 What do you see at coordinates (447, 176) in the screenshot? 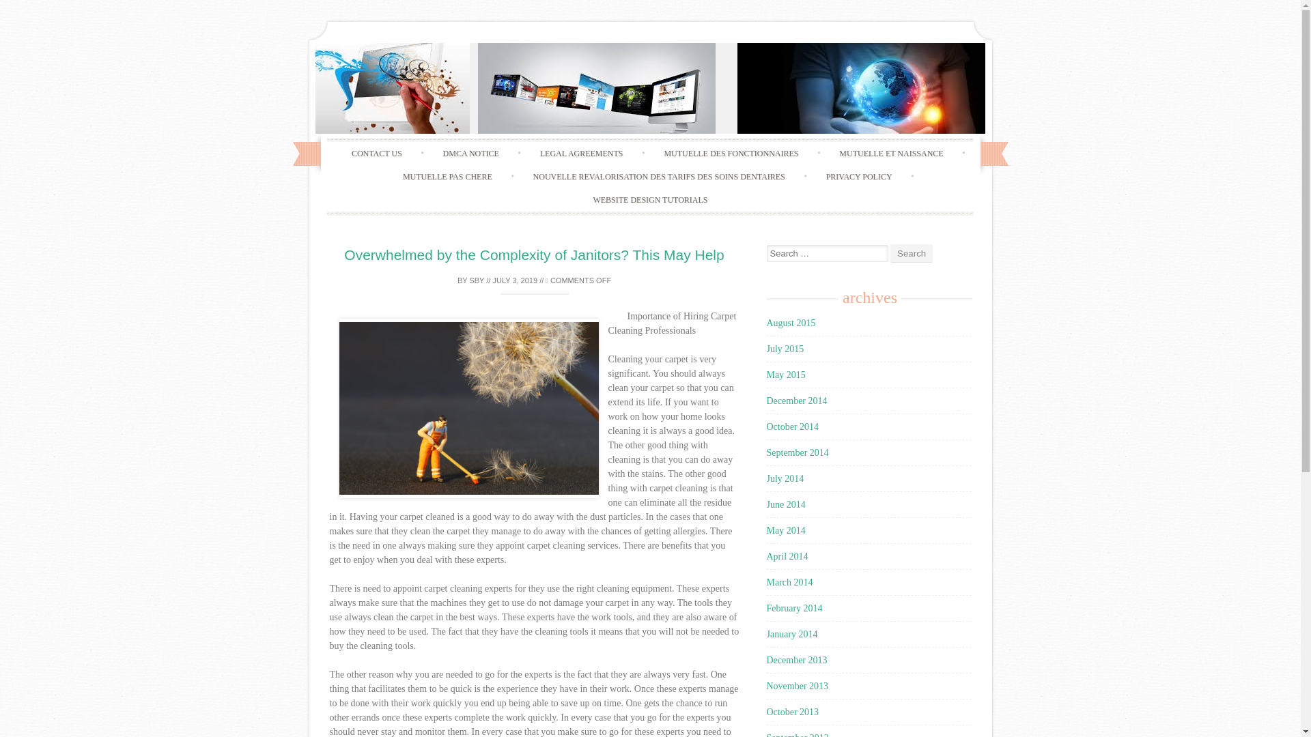
I see `MUTUELLE PAS CHERE` at bounding box center [447, 176].